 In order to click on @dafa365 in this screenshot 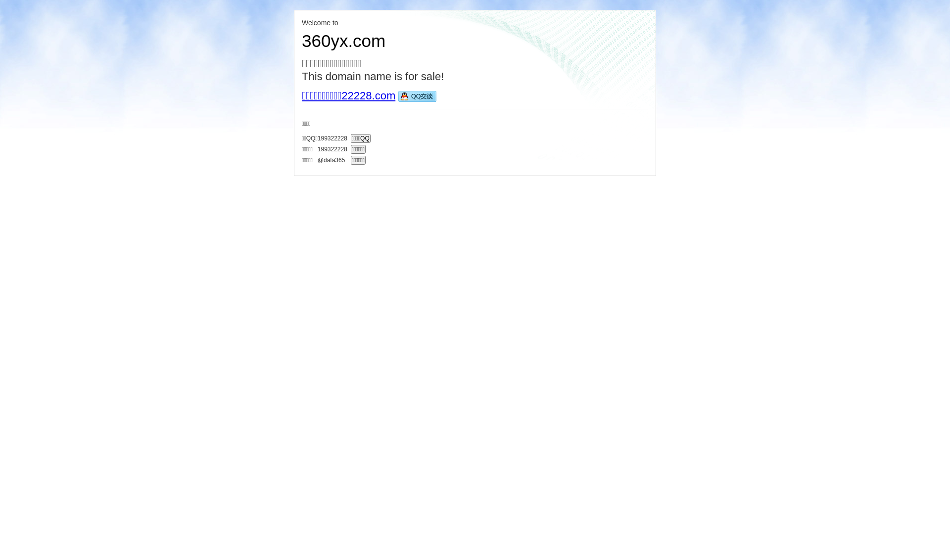, I will do `click(332, 159)`.